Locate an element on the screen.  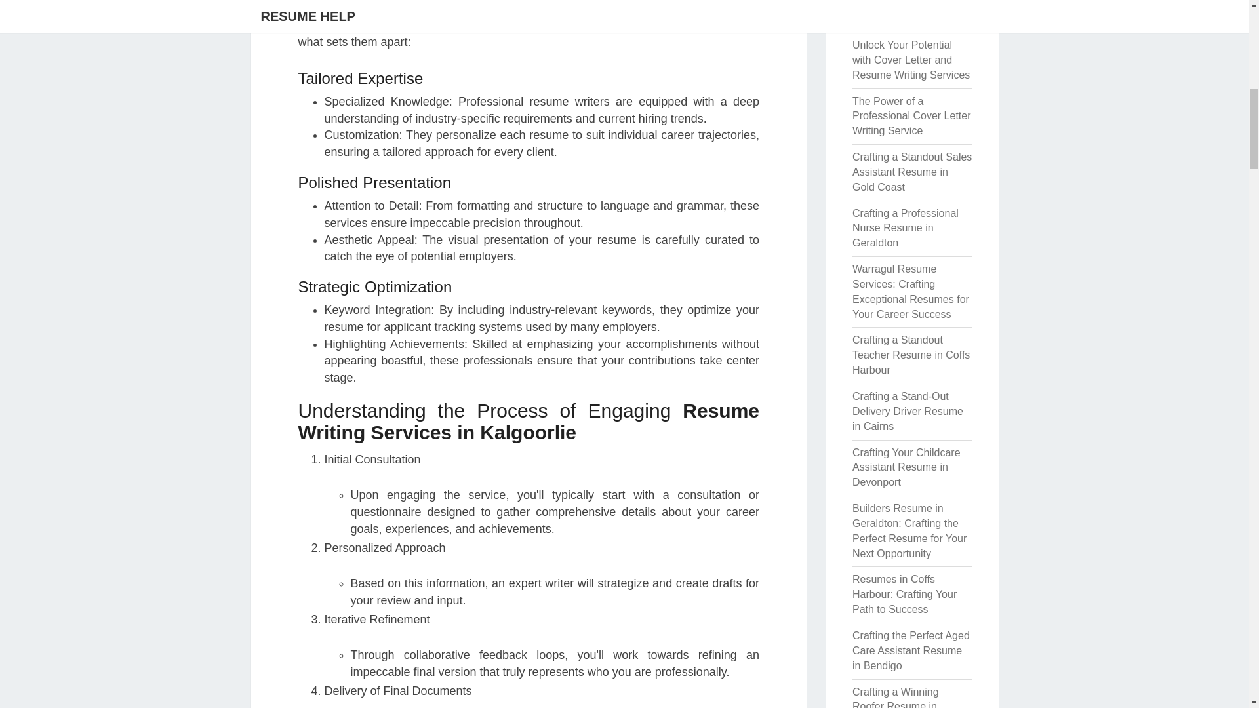
Crafting the Perfect Aged Care Assistant Resume in Bendigo is located at coordinates (910, 650).